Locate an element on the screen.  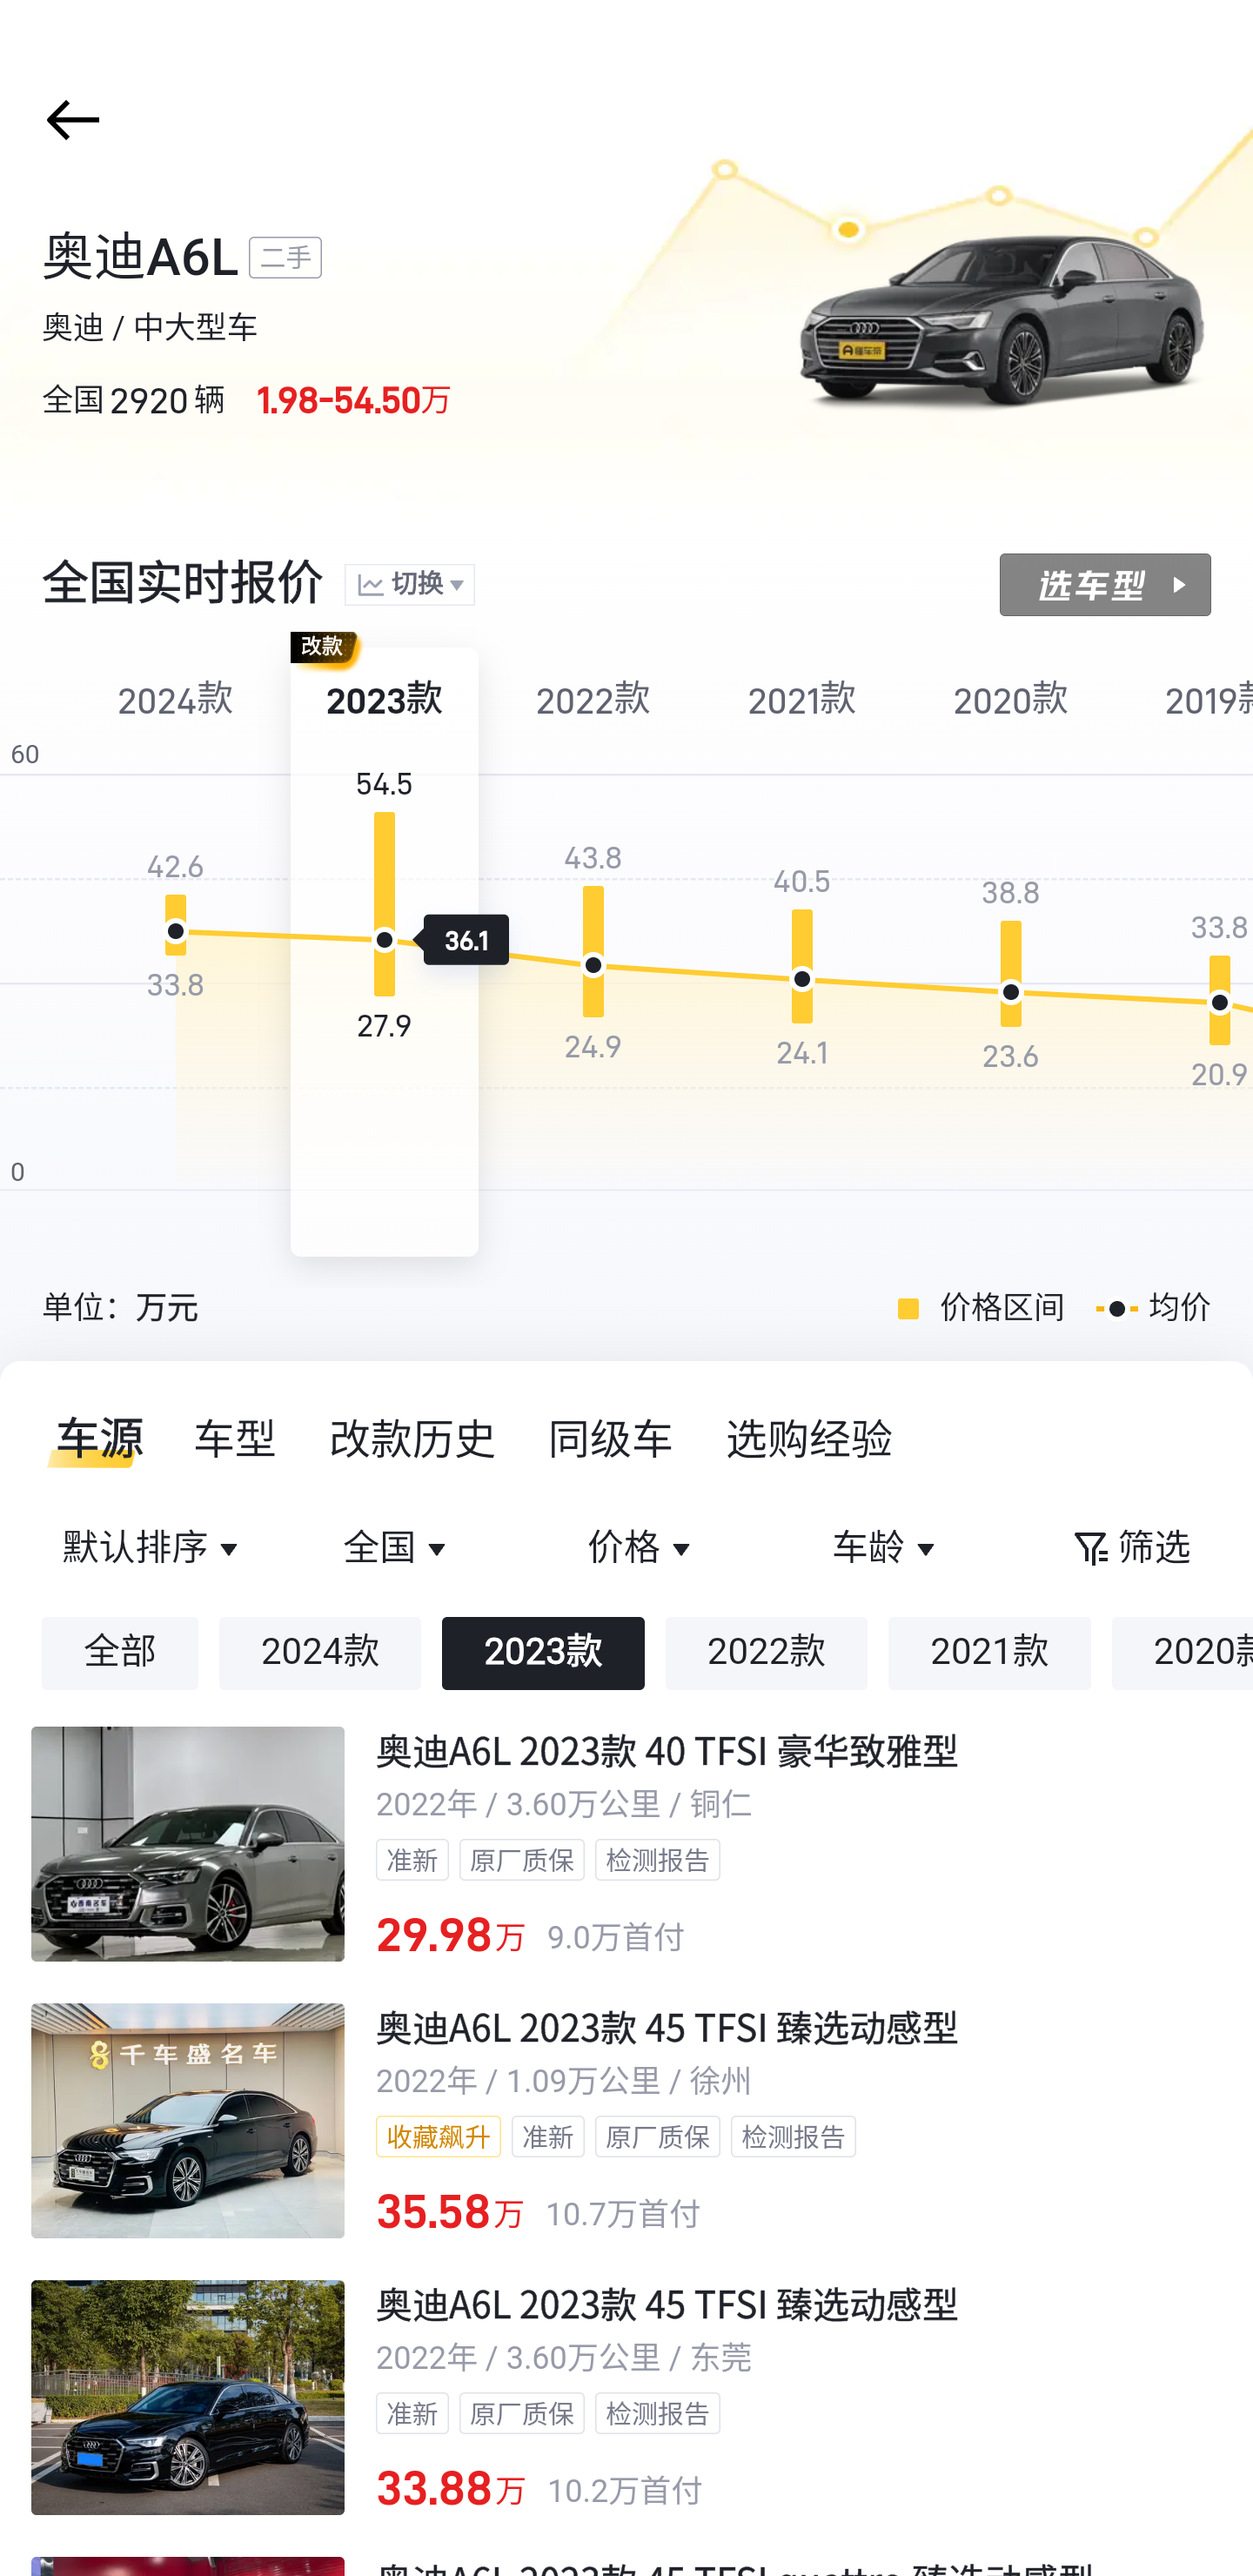
车源 is located at coordinates (90, 1439).